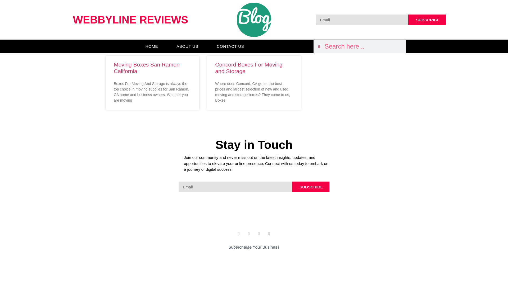 Image resolution: width=508 pixels, height=285 pixels. What do you see at coordinates (249, 68) in the screenshot?
I see `Concord Boxes For Moving and Storage` at bounding box center [249, 68].